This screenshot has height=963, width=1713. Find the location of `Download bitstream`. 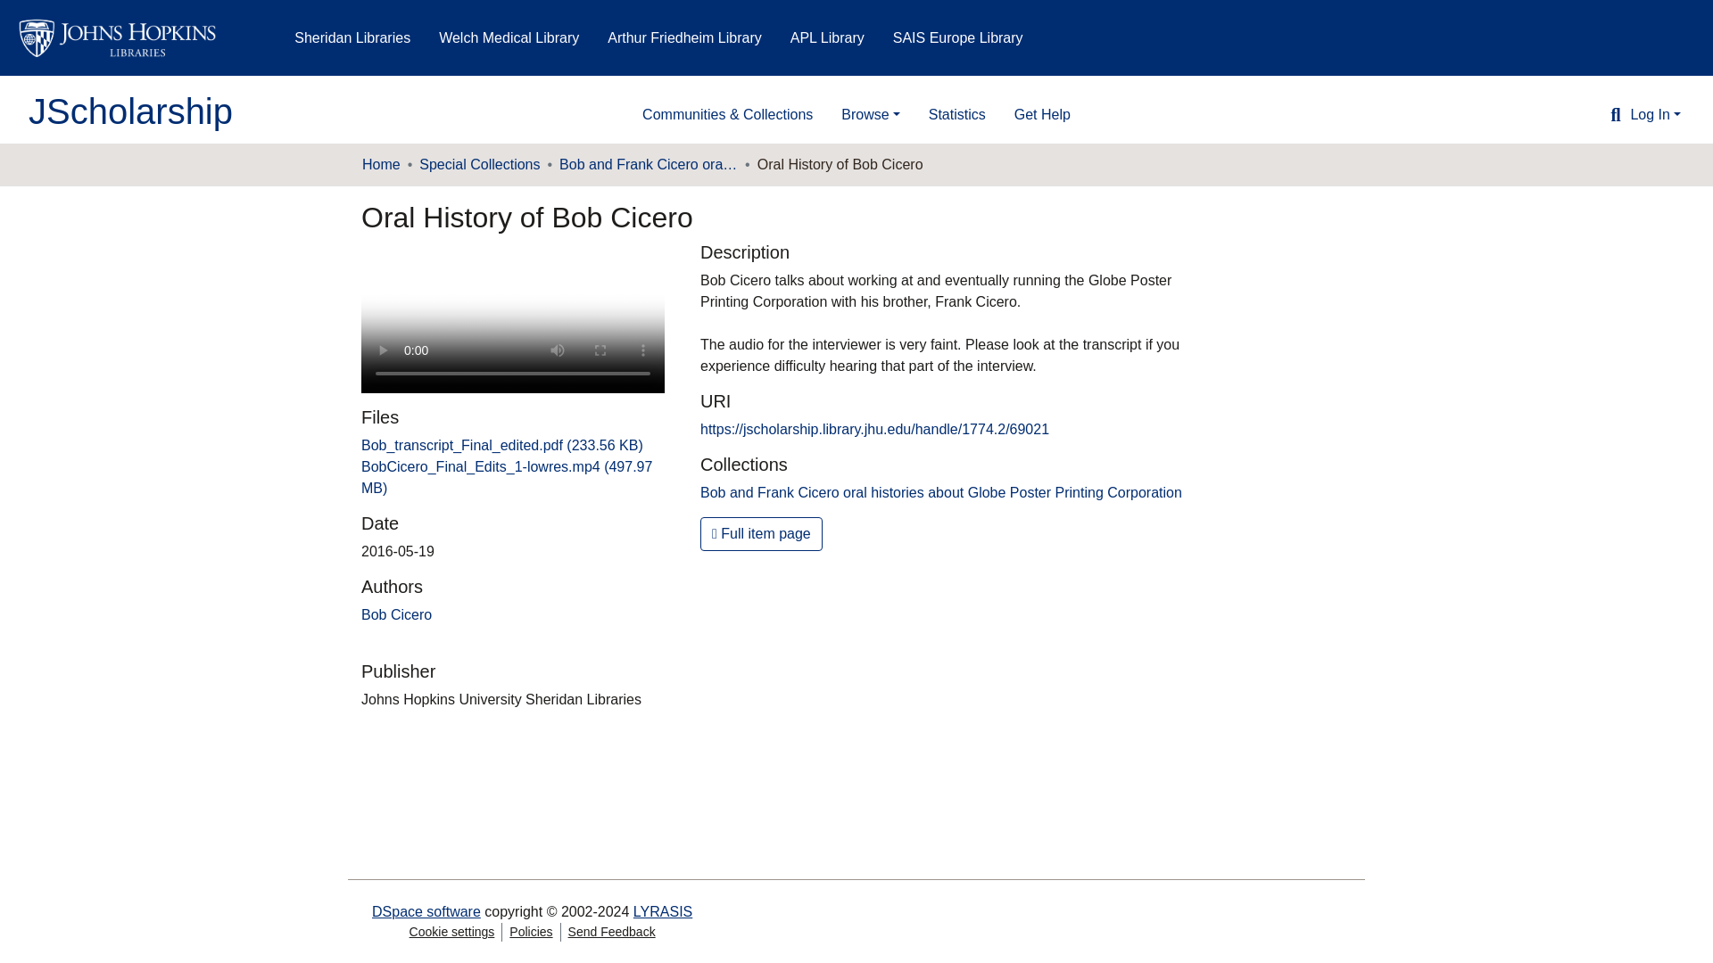

Download bitstream is located at coordinates (502, 445).